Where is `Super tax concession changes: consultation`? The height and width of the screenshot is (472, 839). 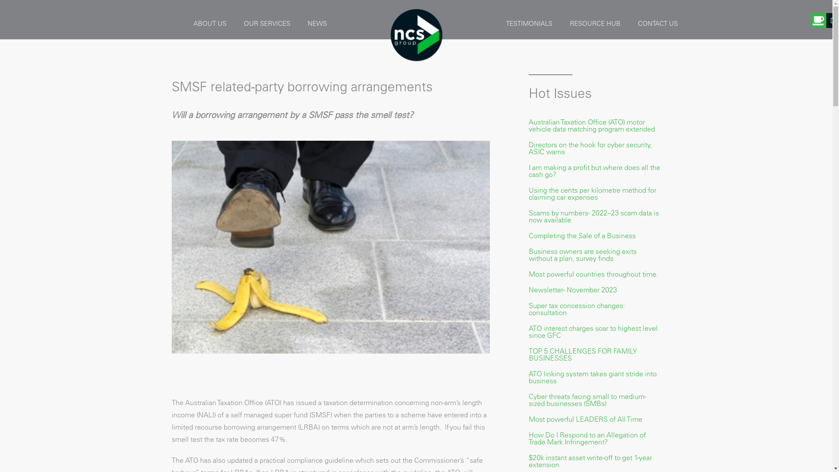 Super tax concession changes: consultation is located at coordinates (577, 309).